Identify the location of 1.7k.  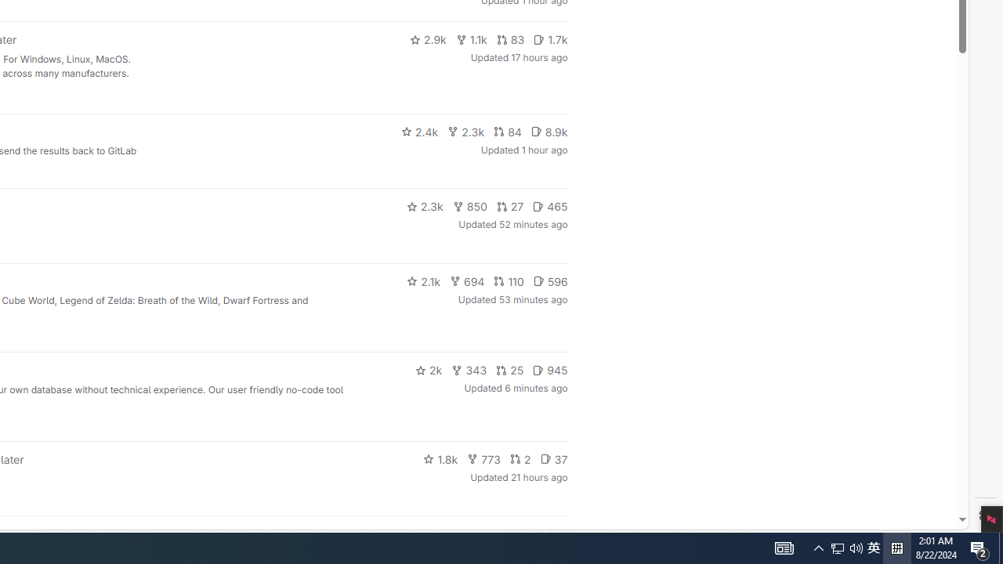
(550, 39).